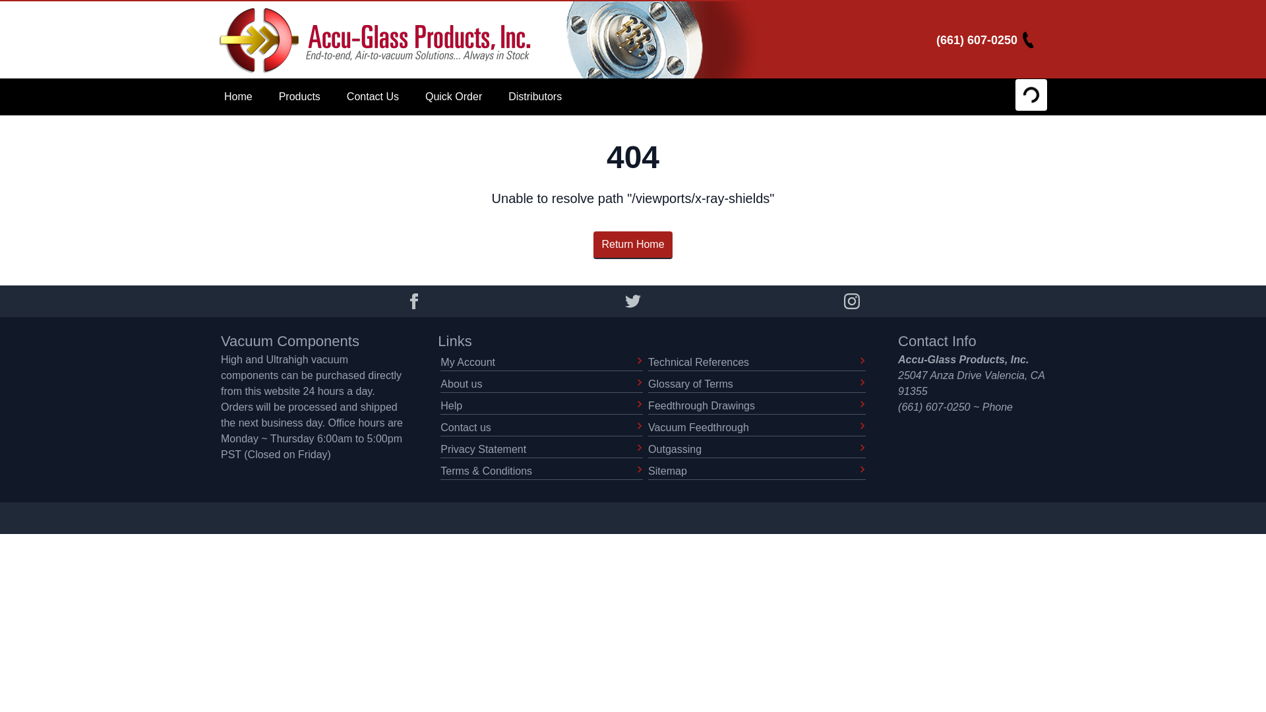  What do you see at coordinates (640, 403) in the screenshot?
I see `footer link chevron` at bounding box center [640, 403].